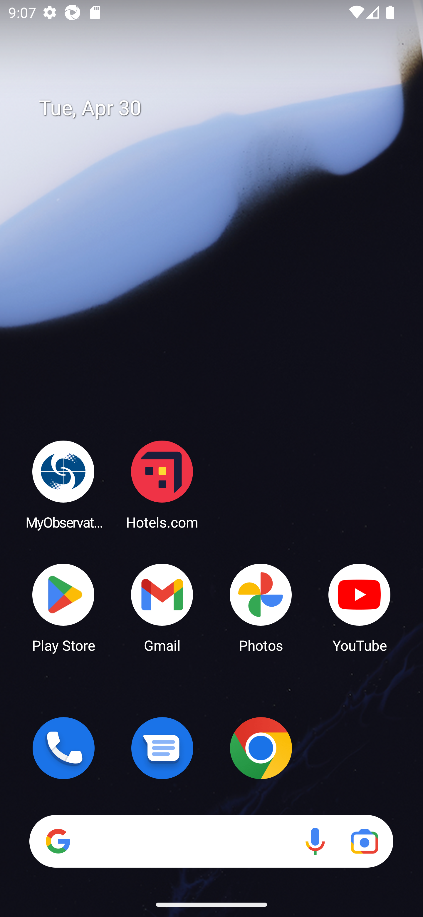  What do you see at coordinates (261, 748) in the screenshot?
I see `Chrome` at bounding box center [261, 748].